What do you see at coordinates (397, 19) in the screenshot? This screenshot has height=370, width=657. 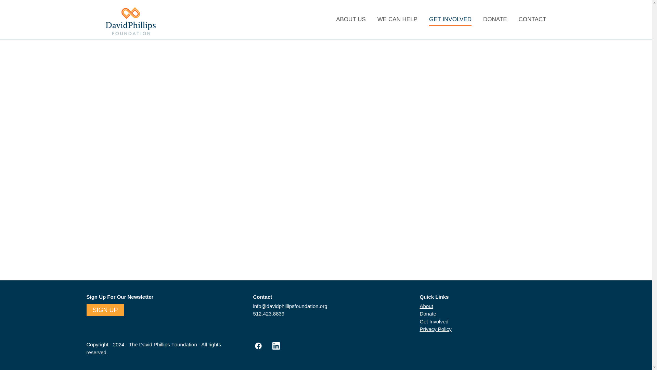 I see `WE CAN HELP` at bounding box center [397, 19].